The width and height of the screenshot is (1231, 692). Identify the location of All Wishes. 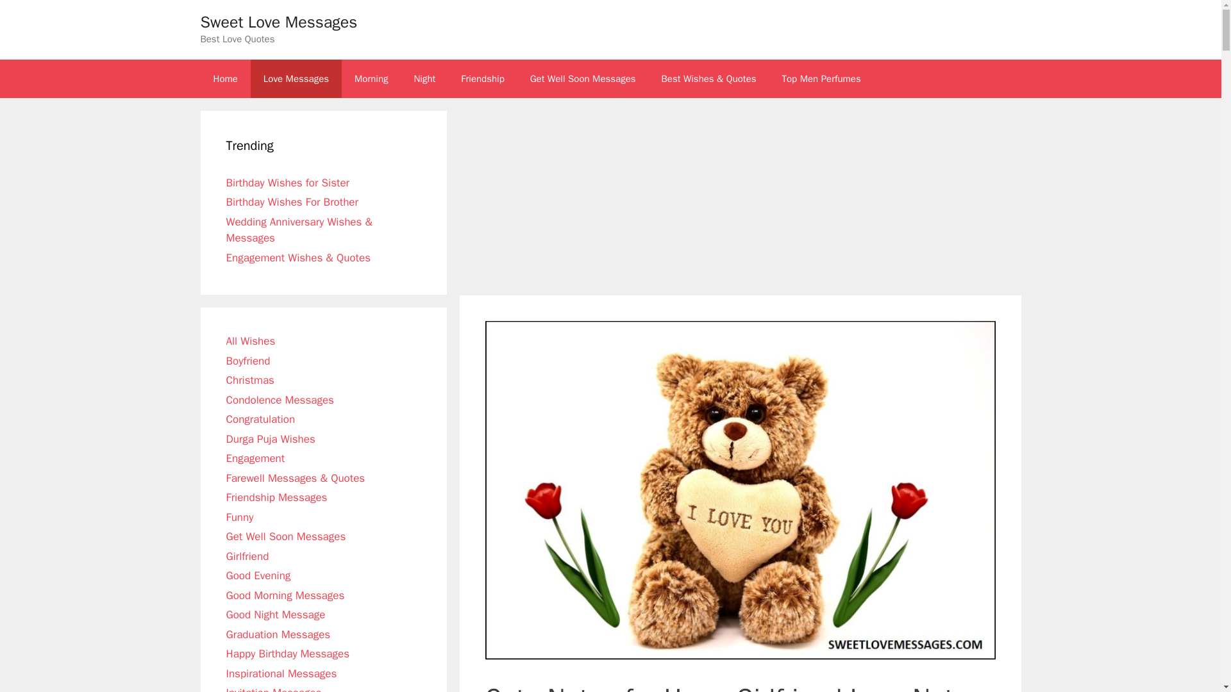
(250, 341).